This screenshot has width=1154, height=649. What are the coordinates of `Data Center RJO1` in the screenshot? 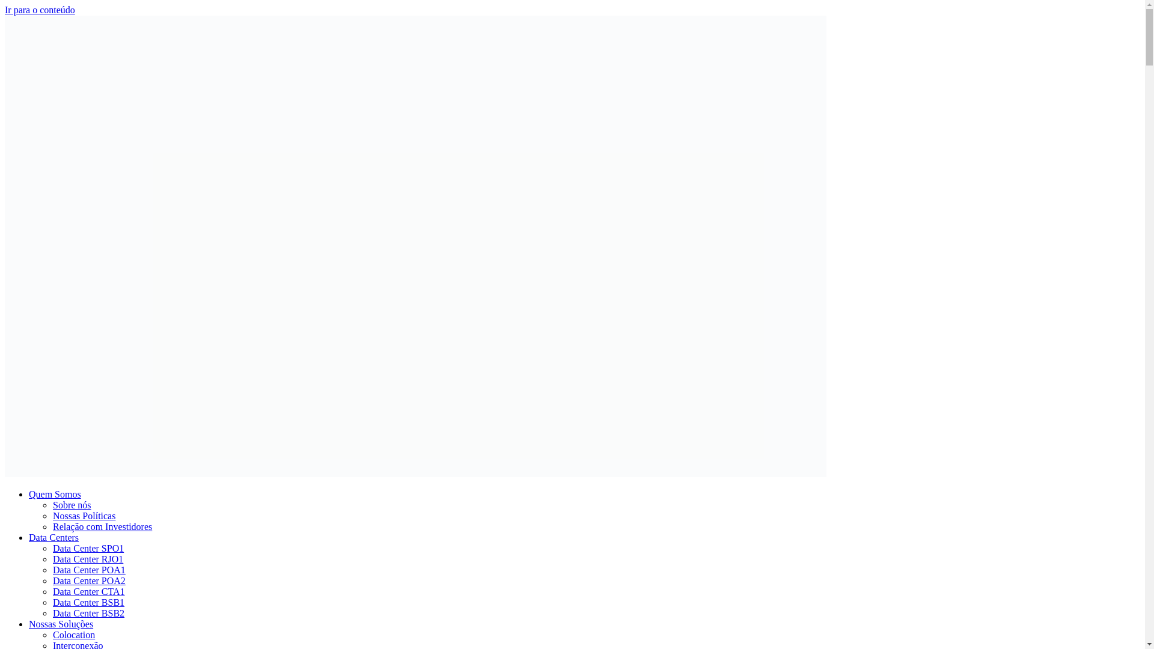 It's located at (88, 559).